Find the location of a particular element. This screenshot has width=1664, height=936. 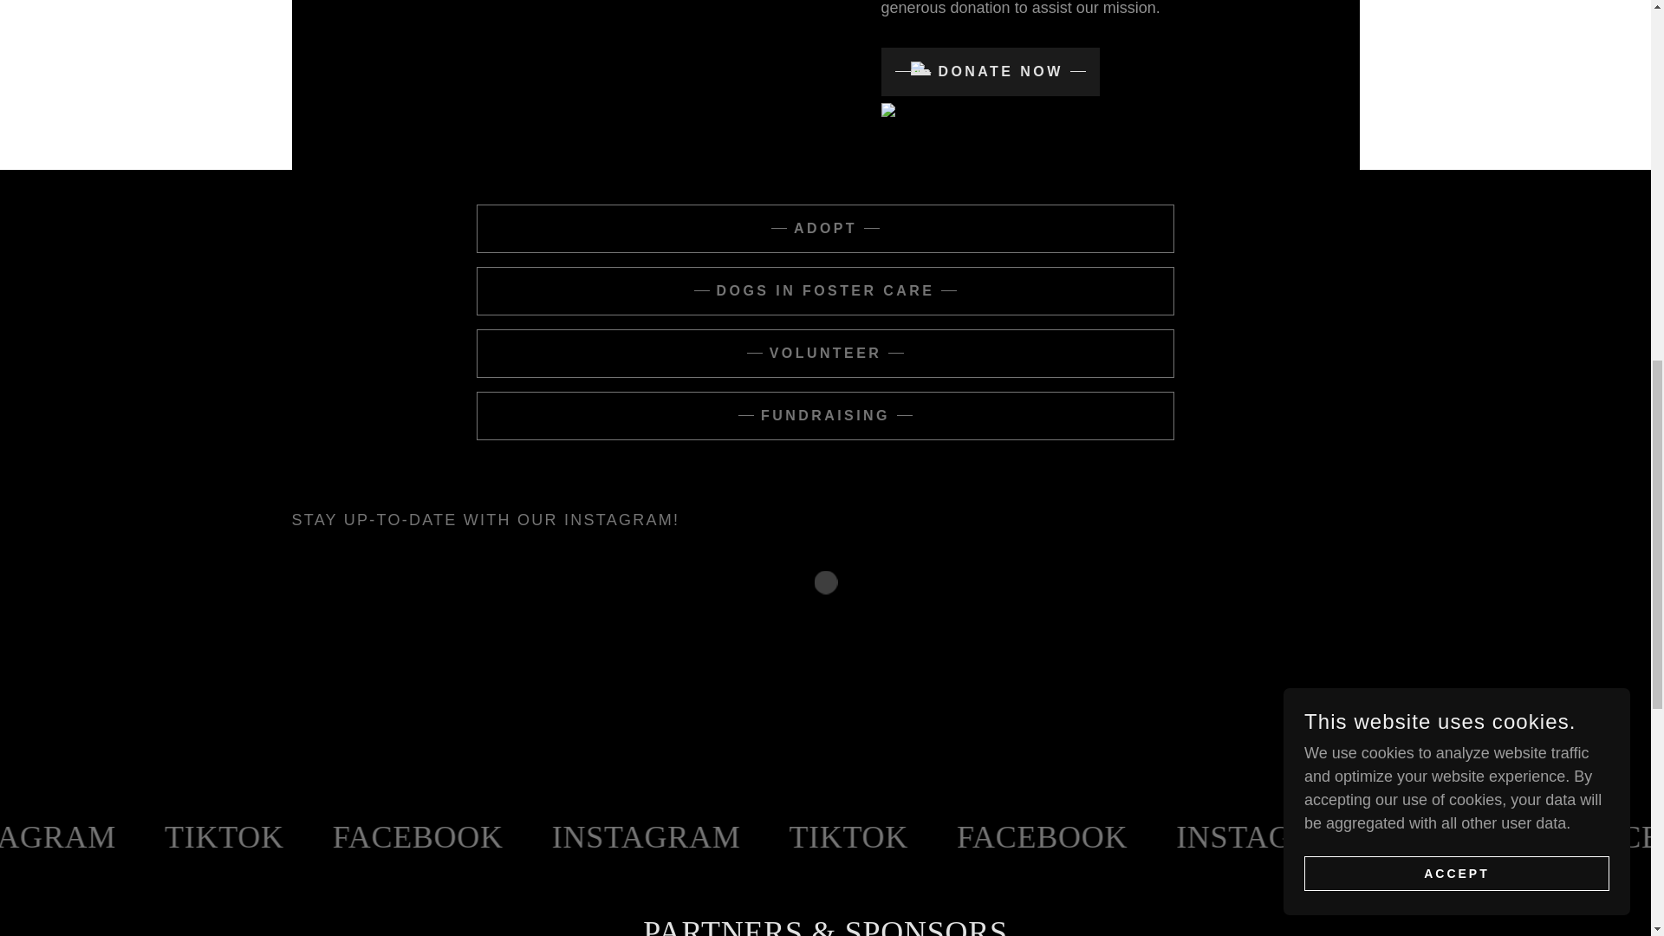

ADOPT is located at coordinates (825, 229).